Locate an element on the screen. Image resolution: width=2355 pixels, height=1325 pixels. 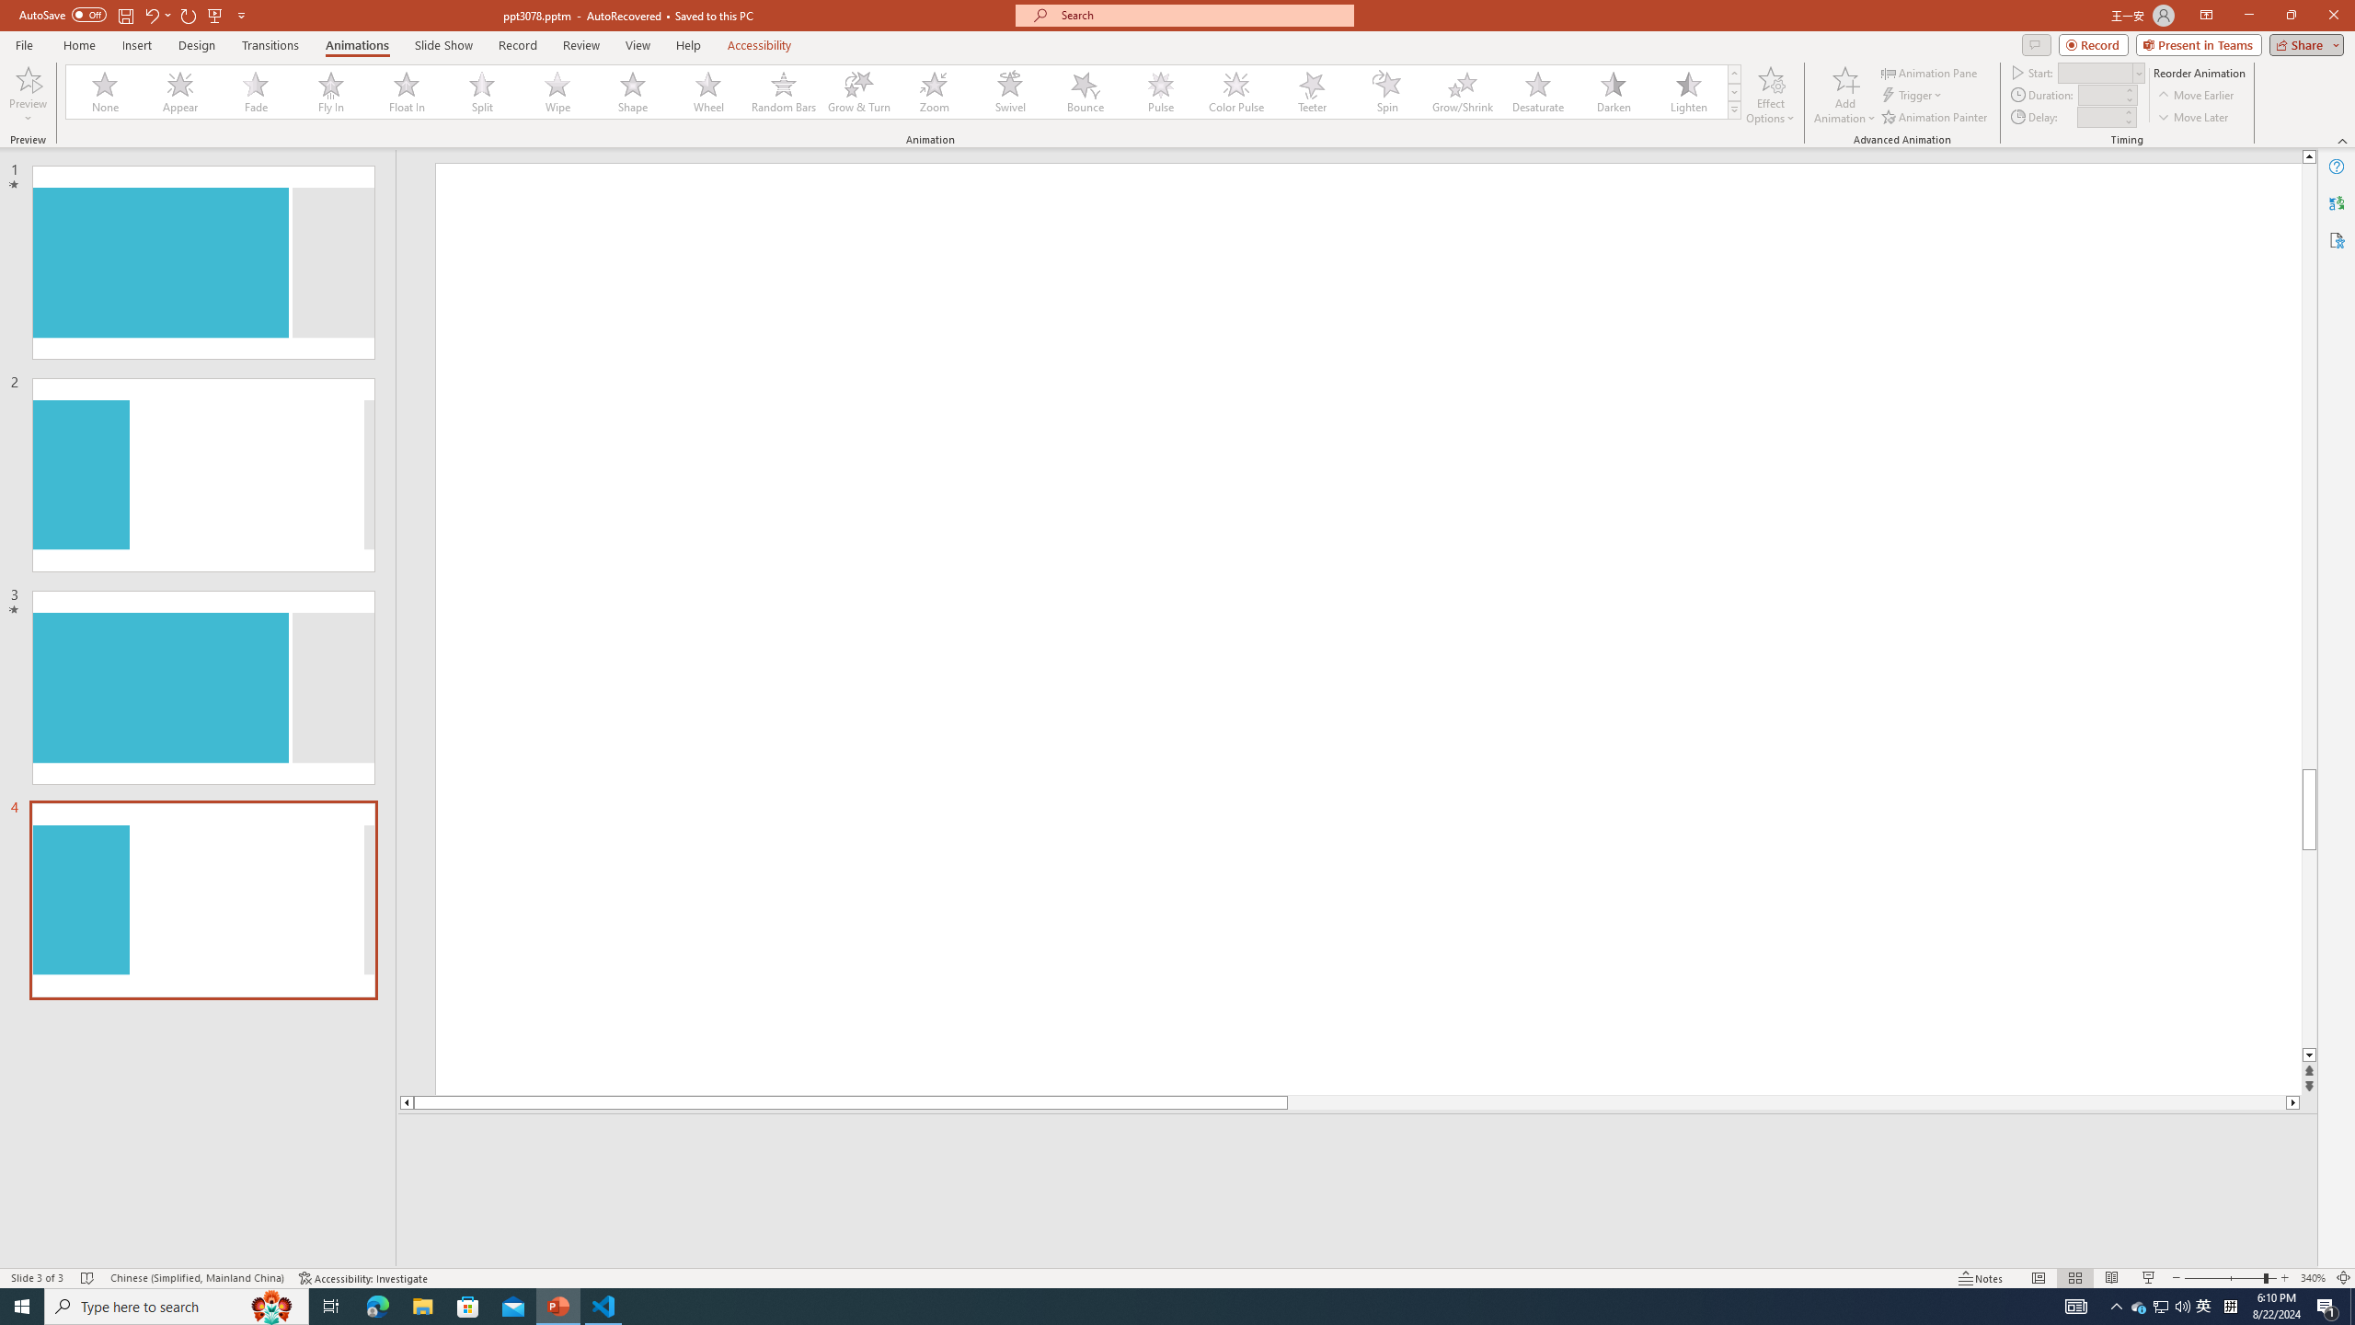
Move Earlier is located at coordinates (2195, 96).